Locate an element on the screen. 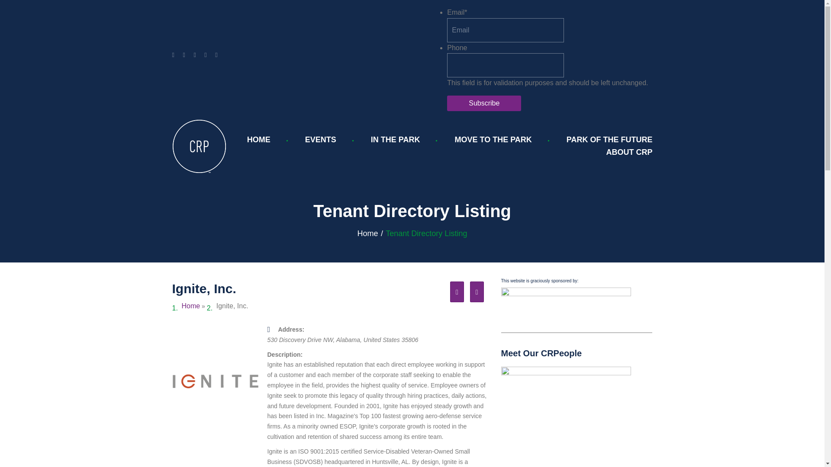 This screenshot has width=831, height=467. Home is located at coordinates (367, 233).